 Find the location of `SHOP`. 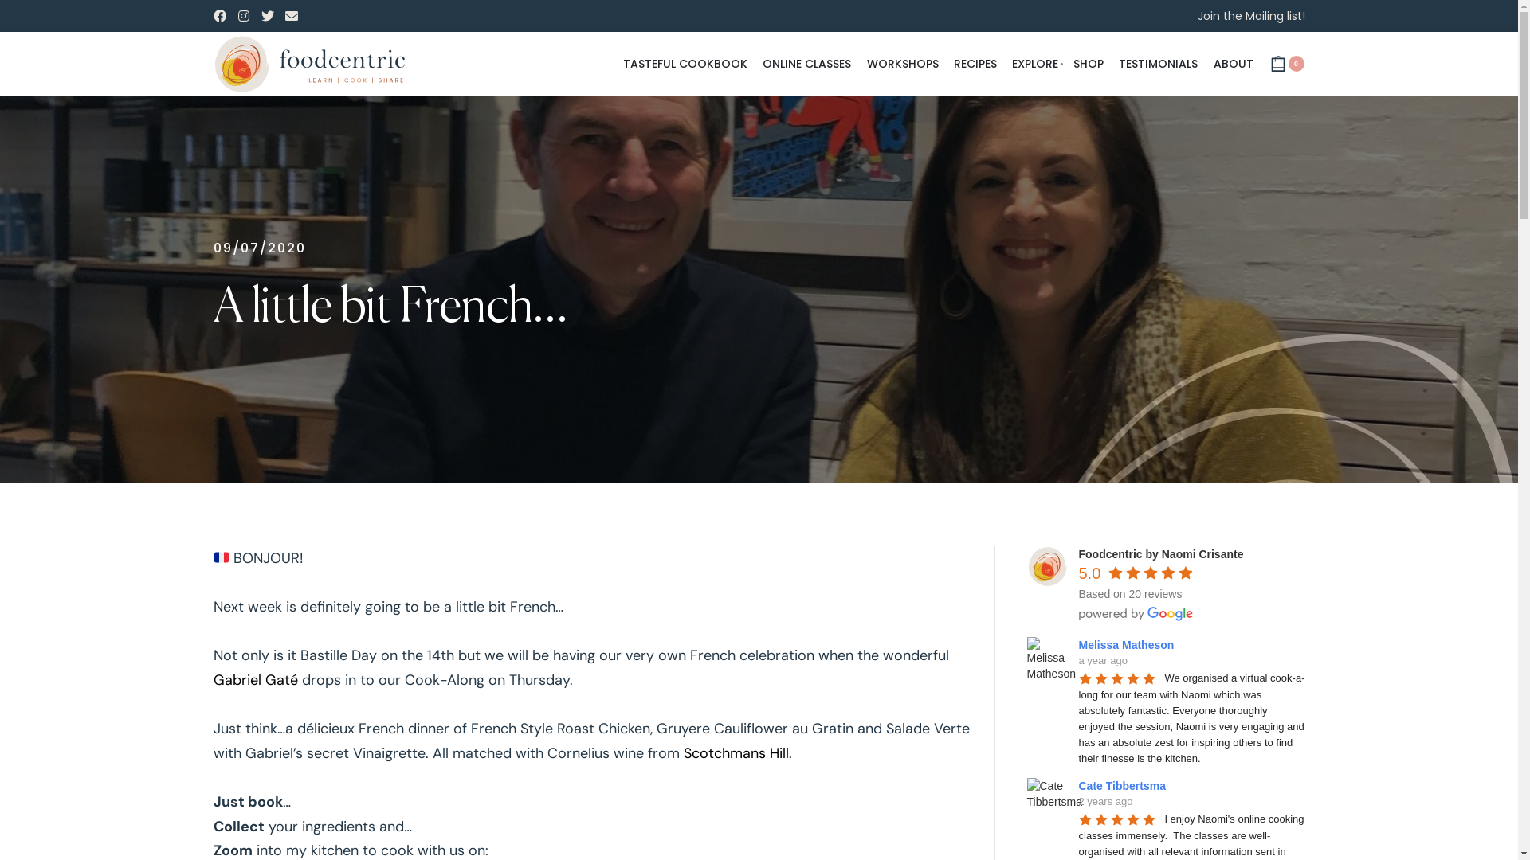

SHOP is located at coordinates (1089, 64).